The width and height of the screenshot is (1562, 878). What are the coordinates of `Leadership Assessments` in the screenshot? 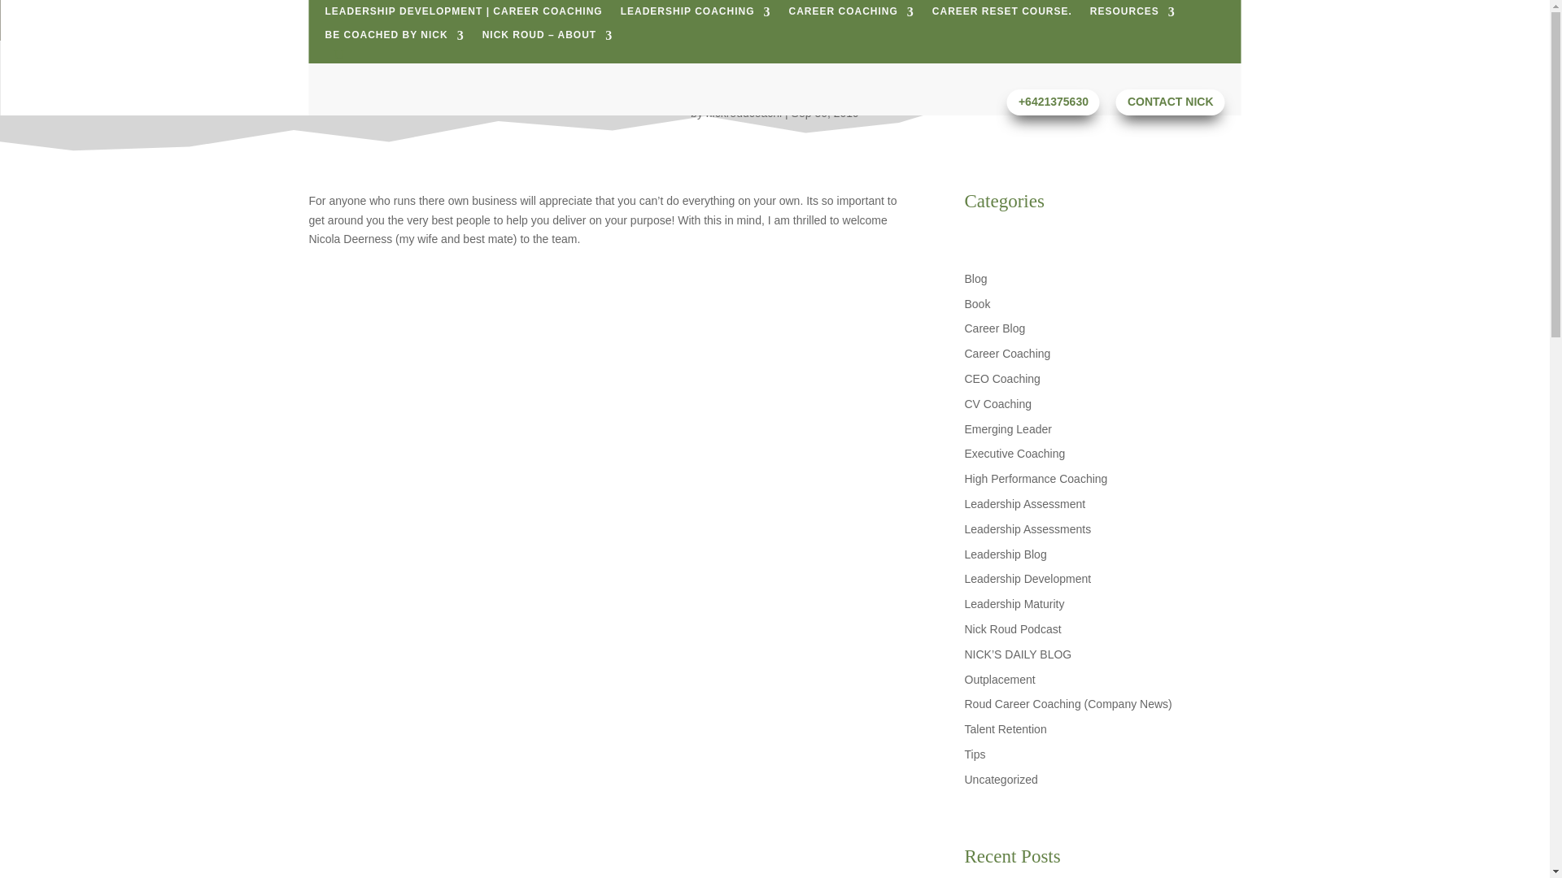 It's located at (1028, 528).